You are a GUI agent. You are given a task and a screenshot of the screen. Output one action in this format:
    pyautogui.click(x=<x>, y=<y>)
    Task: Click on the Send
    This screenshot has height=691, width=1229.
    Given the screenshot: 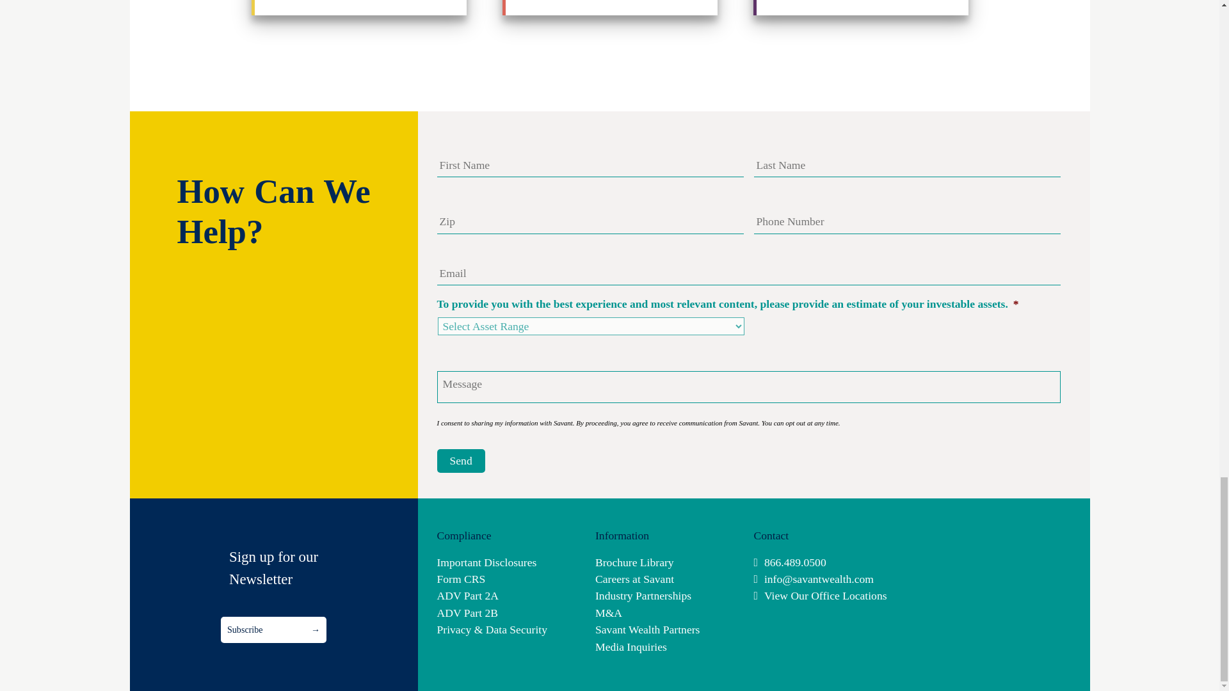 What is the action you would take?
    pyautogui.click(x=460, y=461)
    